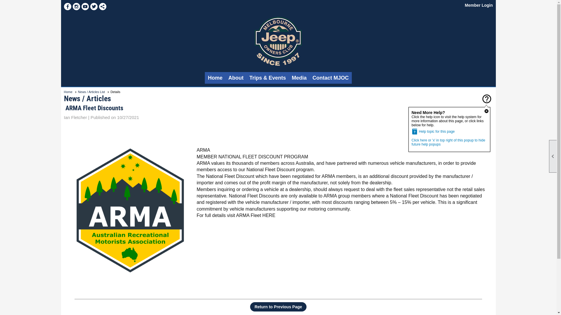  I want to click on Visit us on Facebook, so click(67, 6).